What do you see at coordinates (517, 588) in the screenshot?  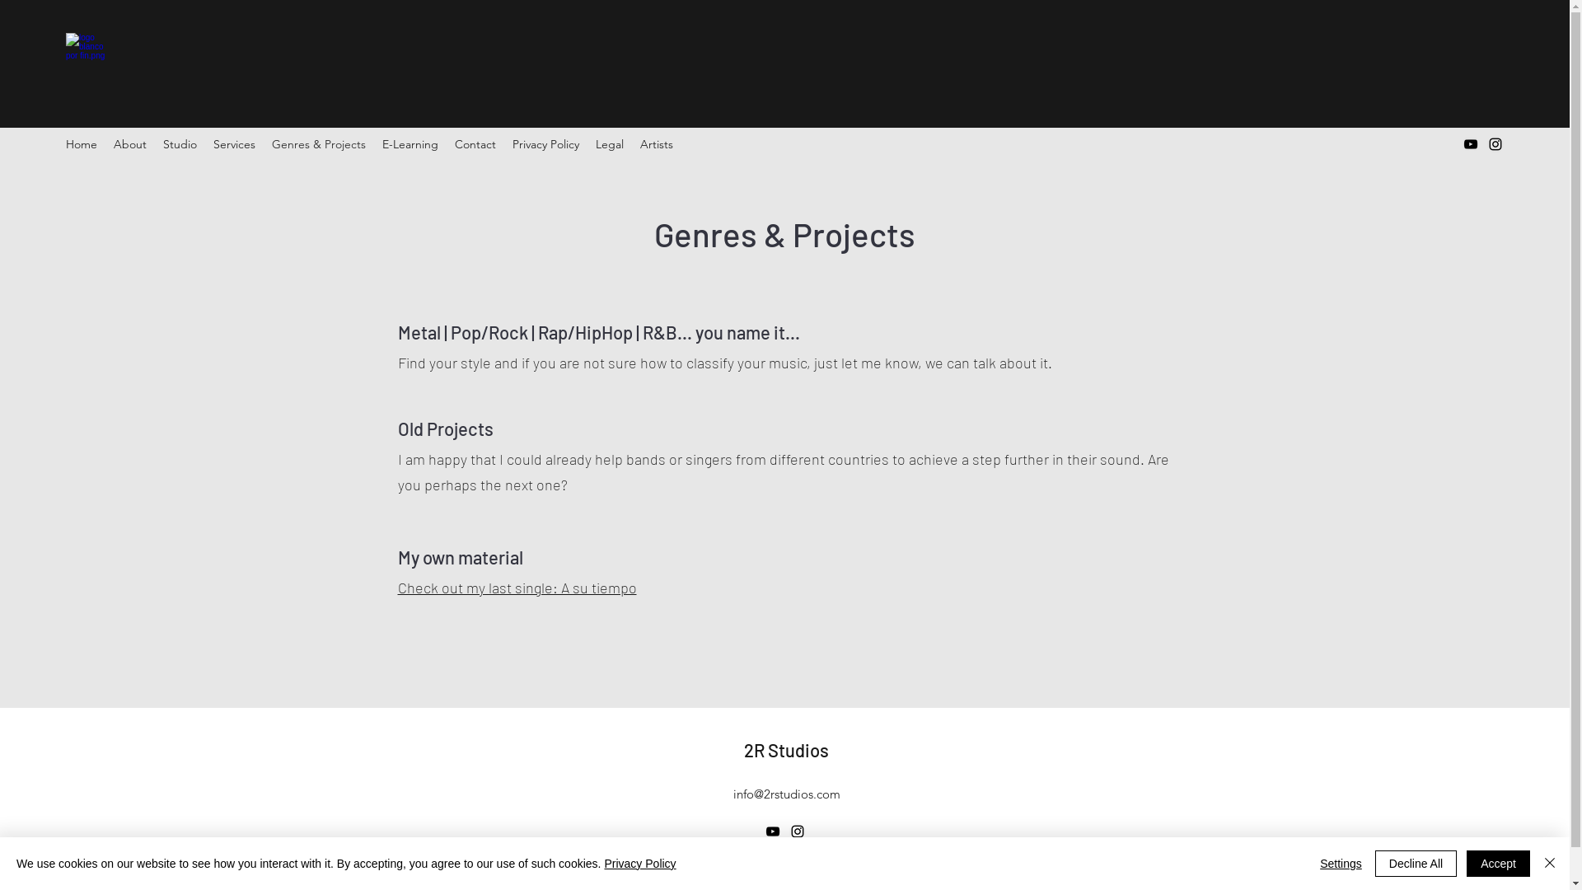 I see `Check out my last single: A su tiempo` at bounding box center [517, 588].